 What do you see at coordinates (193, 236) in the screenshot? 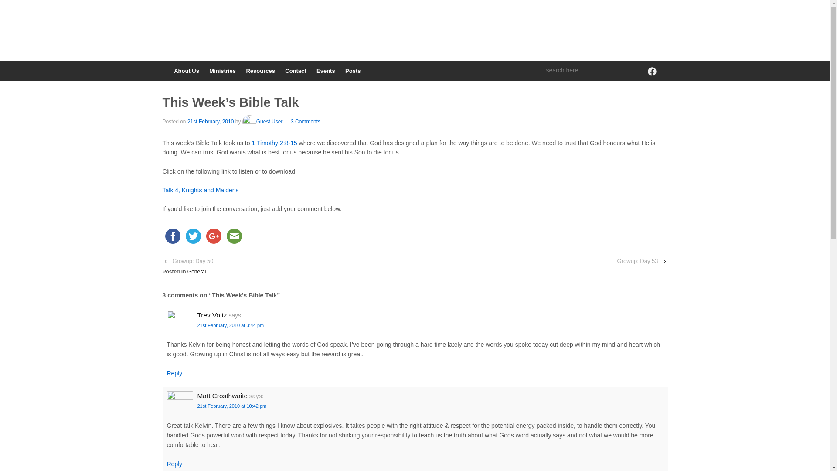
I see `twitter` at bounding box center [193, 236].